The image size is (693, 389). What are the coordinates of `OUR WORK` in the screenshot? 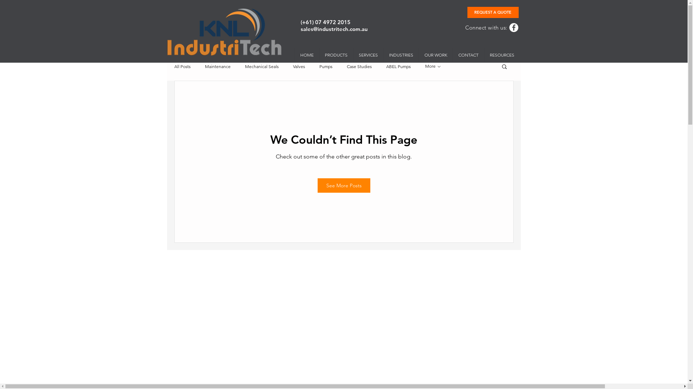 It's located at (436, 55).